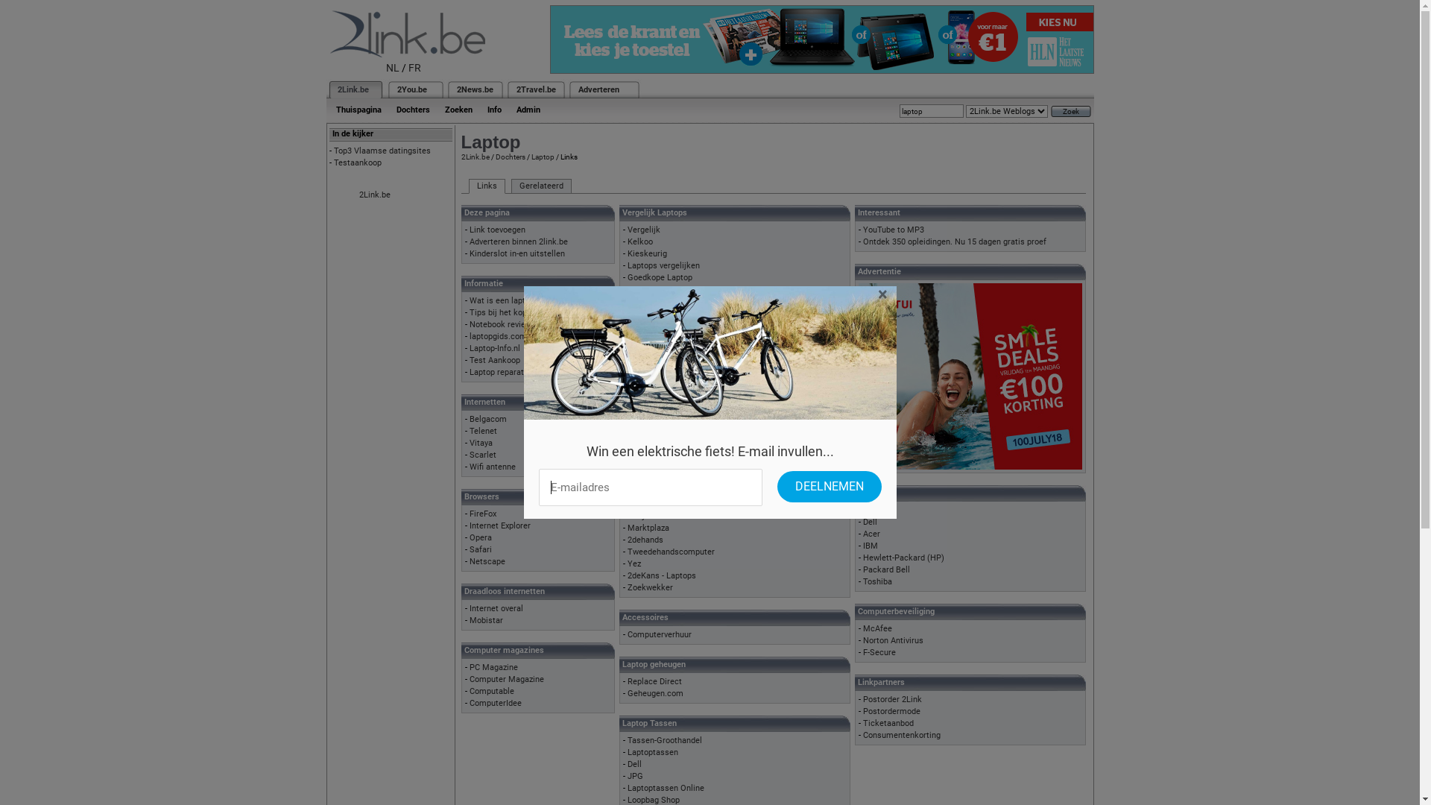 This screenshot has height=805, width=1431. Describe the element at coordinates (955, 241) in the screenshot. I see `Ontdek 350 opleidingen. Nu 15 dagen gratis proef` at that location.